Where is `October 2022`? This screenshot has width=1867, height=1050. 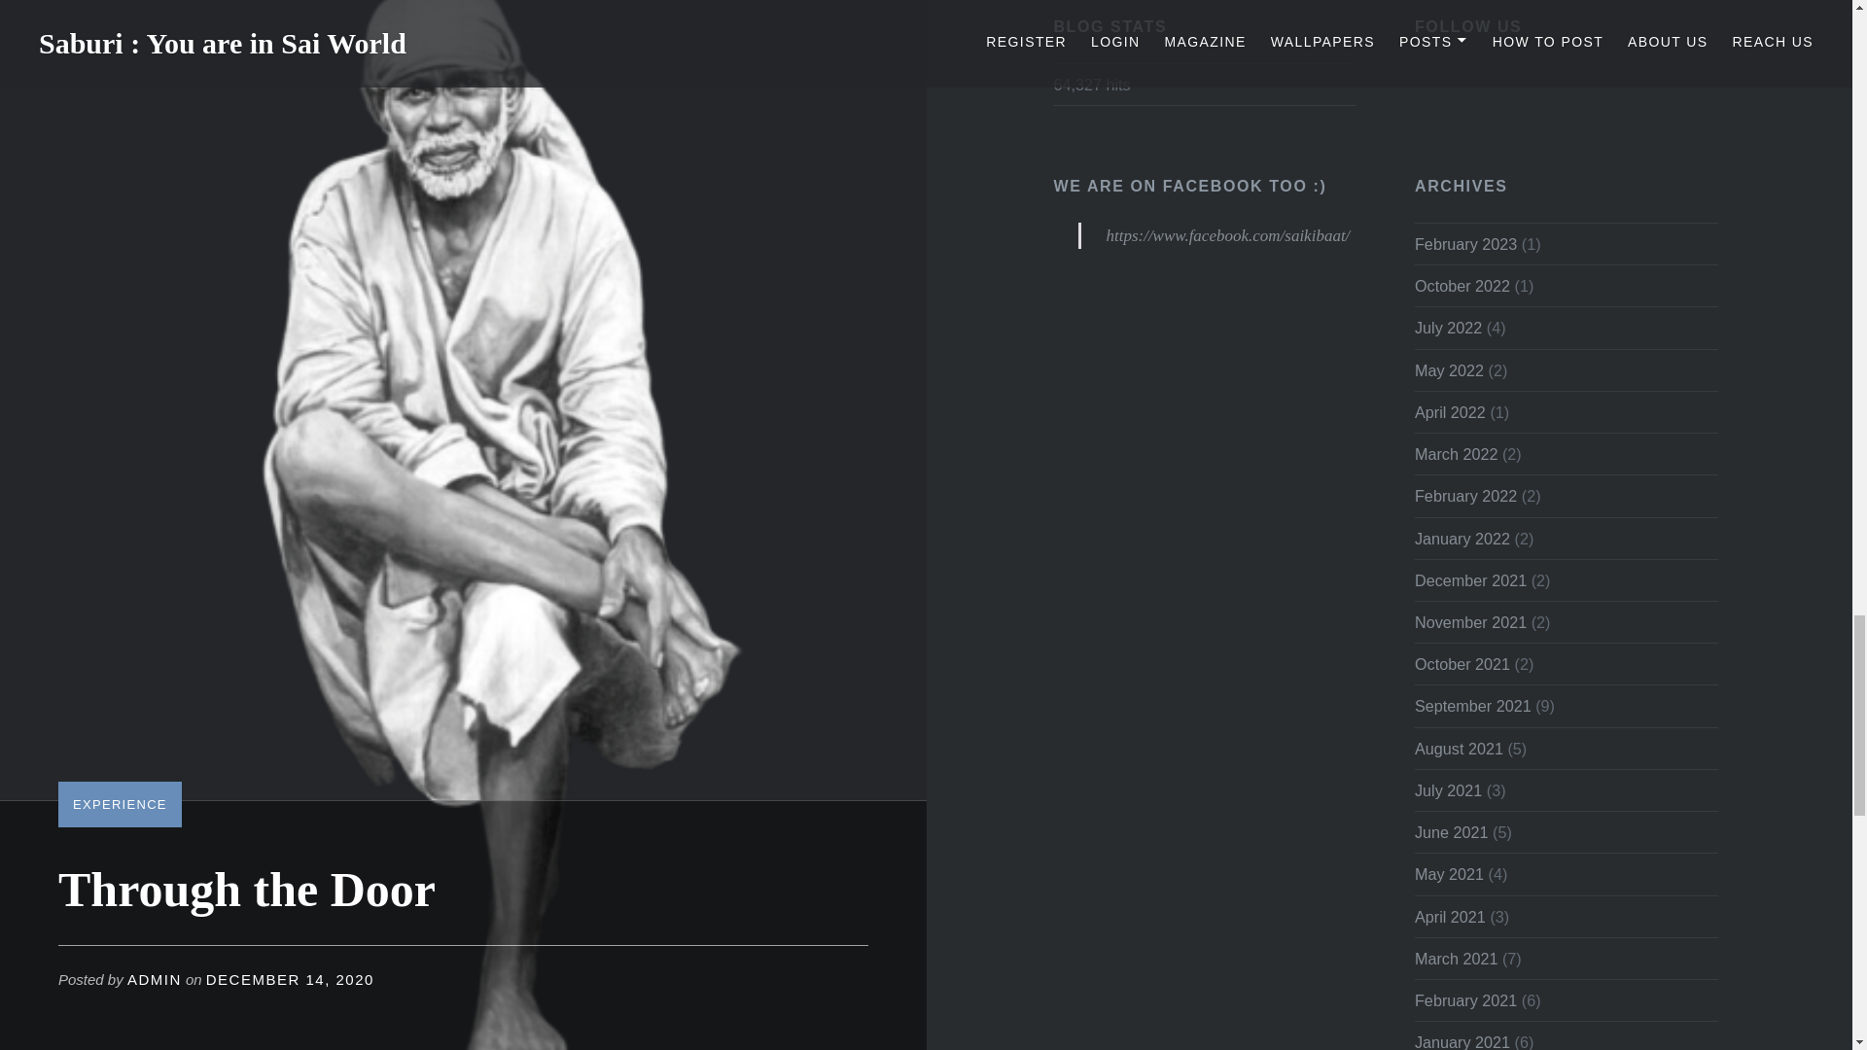 October 2022 is located at coordinates (1462, 286).